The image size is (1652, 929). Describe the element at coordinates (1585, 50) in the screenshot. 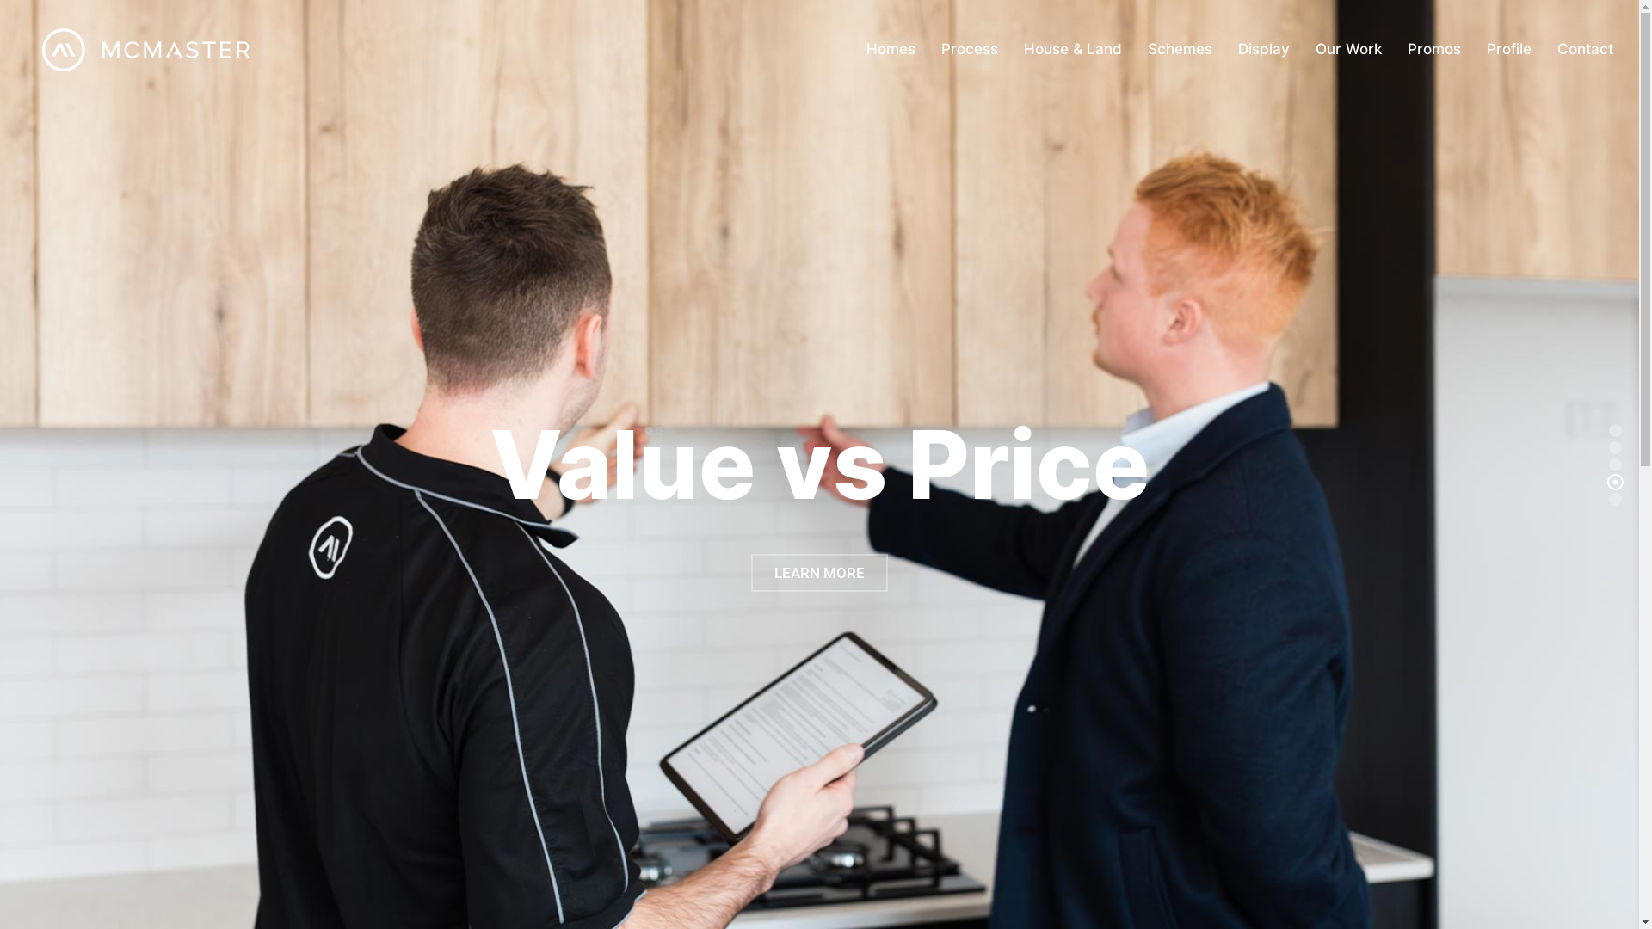

I see `Contact` at that location.